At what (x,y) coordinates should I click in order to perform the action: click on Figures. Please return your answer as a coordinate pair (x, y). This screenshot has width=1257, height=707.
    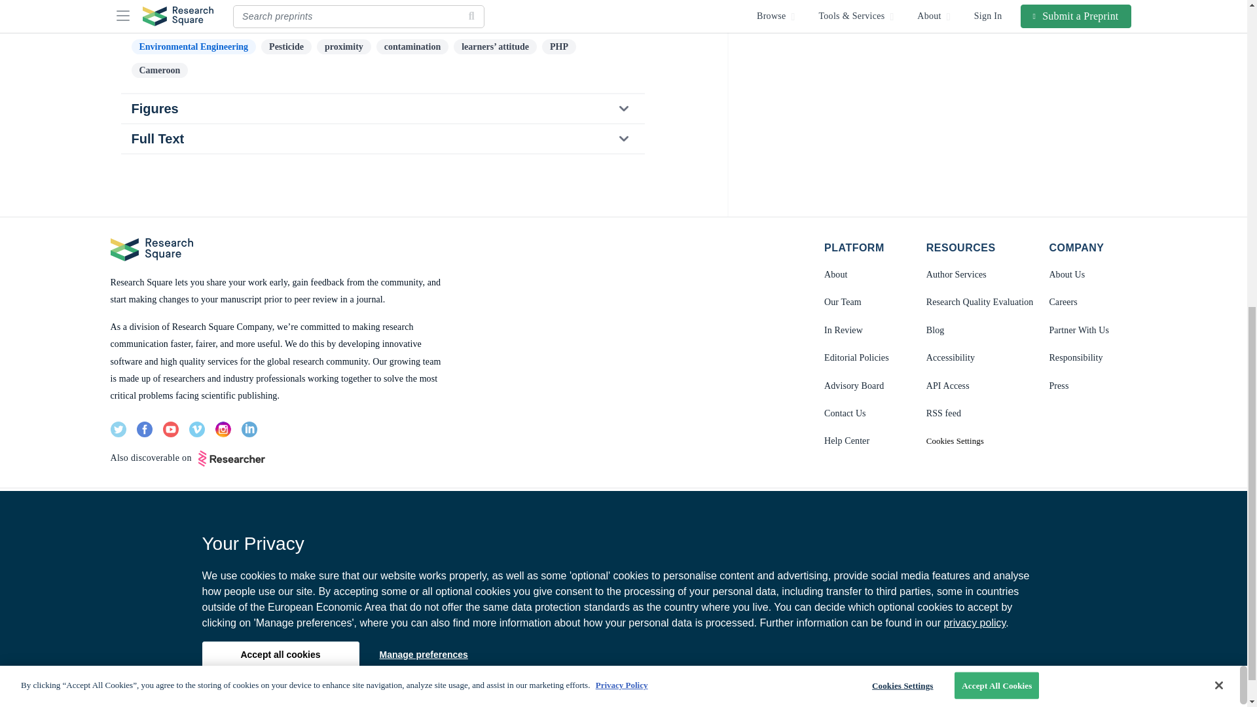
    Looking at the image, I should click on (382, 108).